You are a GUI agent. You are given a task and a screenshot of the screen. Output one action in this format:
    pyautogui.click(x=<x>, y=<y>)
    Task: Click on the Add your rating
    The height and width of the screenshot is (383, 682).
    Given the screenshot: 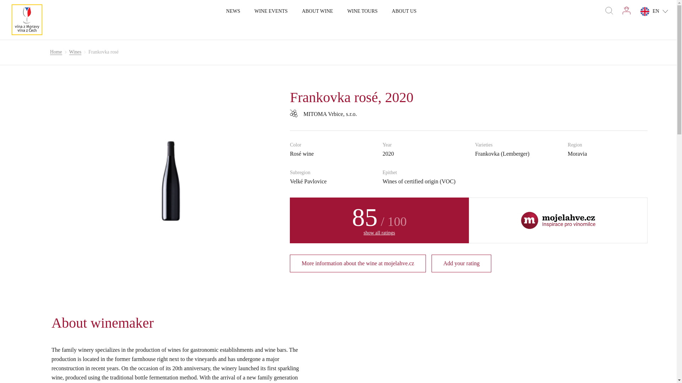 What is the action you would take?
    pyautogui.click(x=461, y=263)
    